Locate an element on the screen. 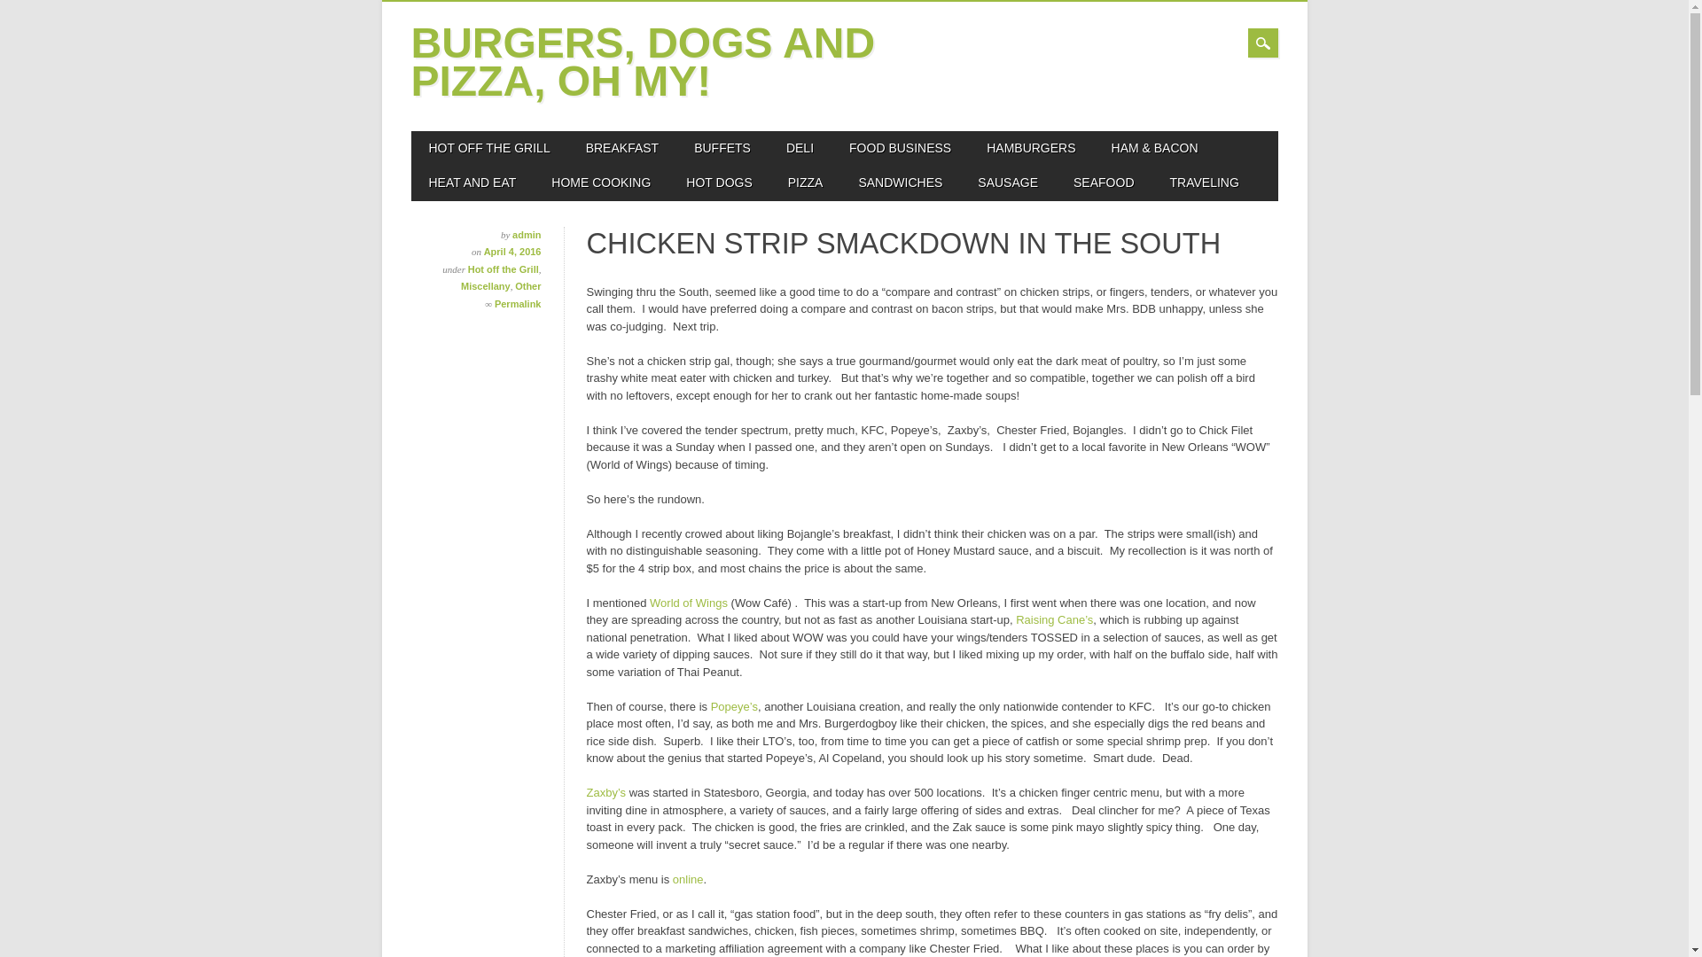 The image size is (1702, 957). SANDWICHES is located at coordinates (900, 183).